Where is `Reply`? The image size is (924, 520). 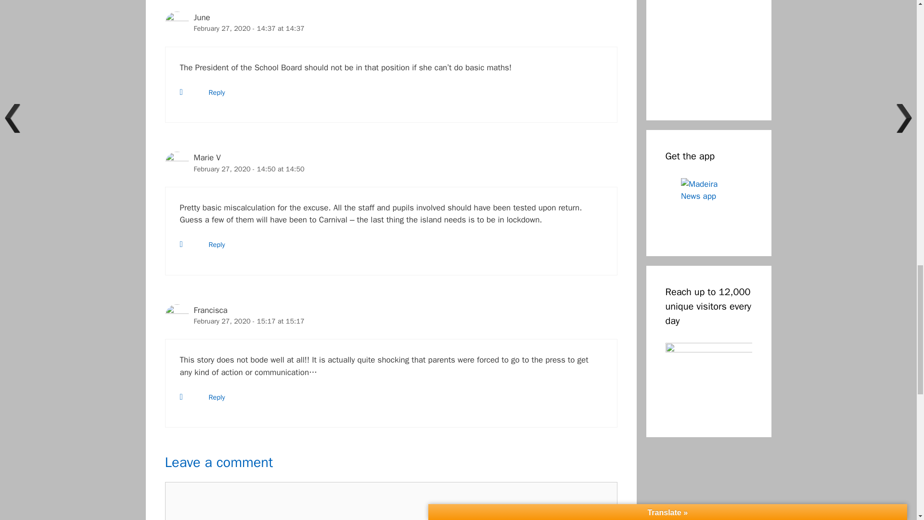
Reply is located at coordinates (217, 92).